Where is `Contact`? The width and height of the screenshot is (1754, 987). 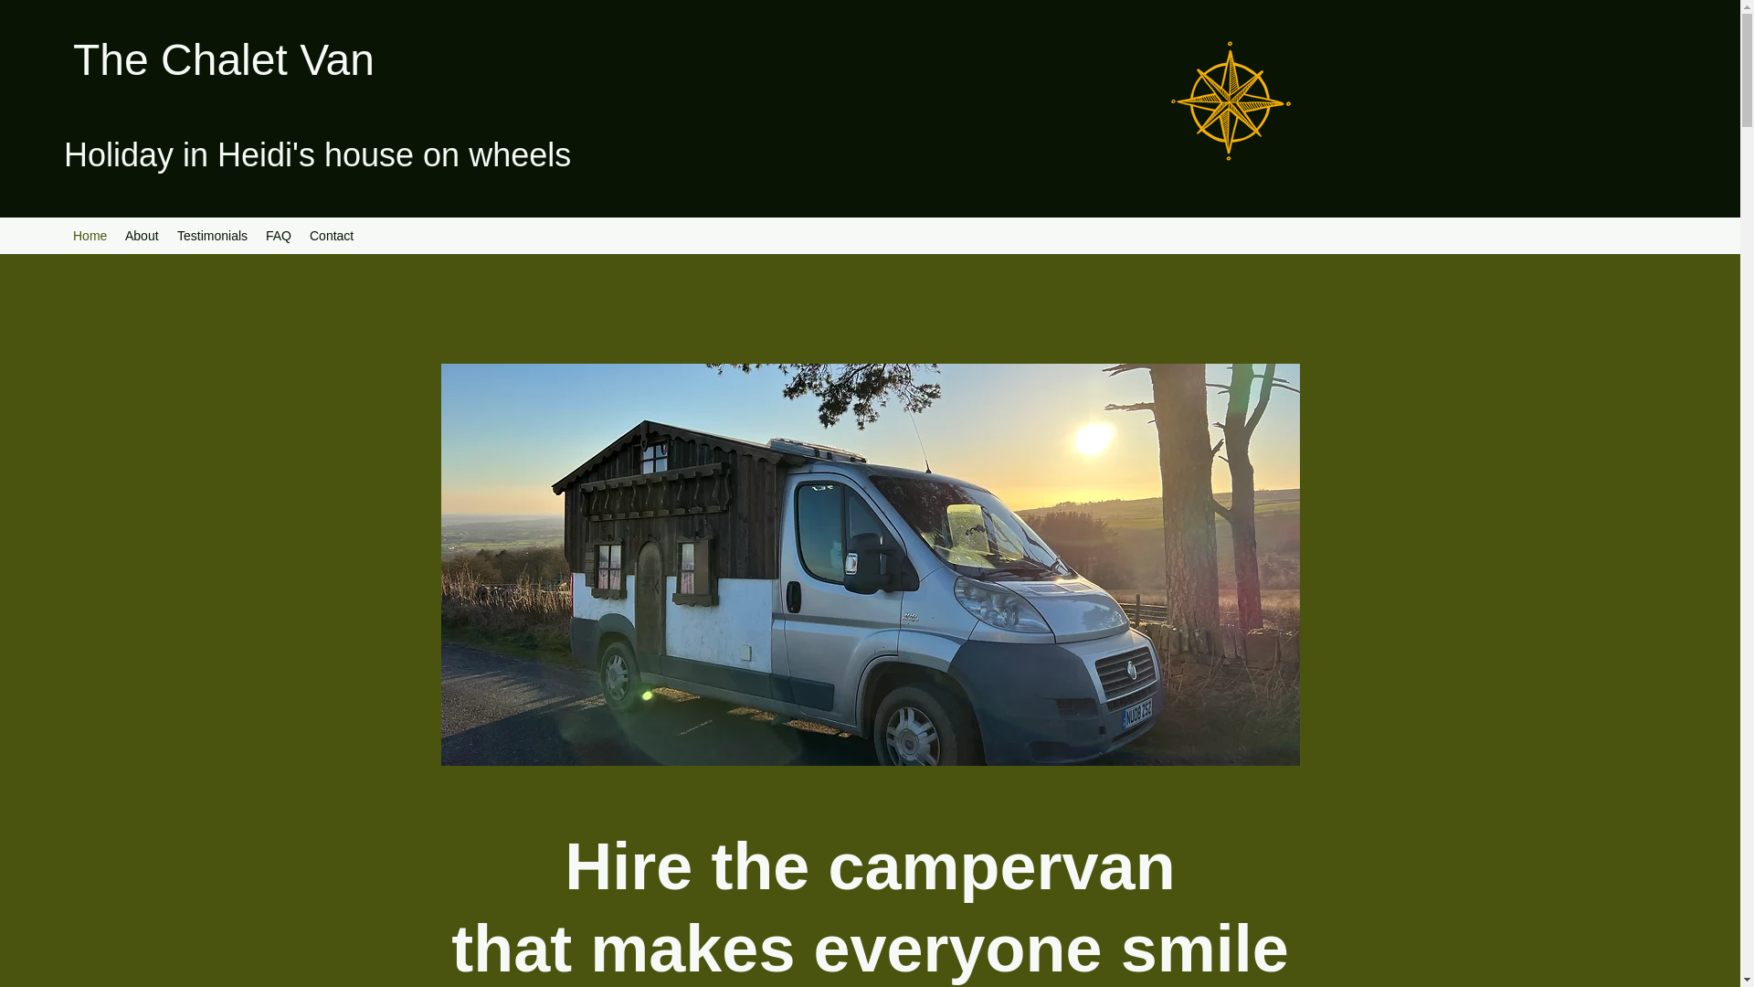
Contact is located at coordinates (331, 236).